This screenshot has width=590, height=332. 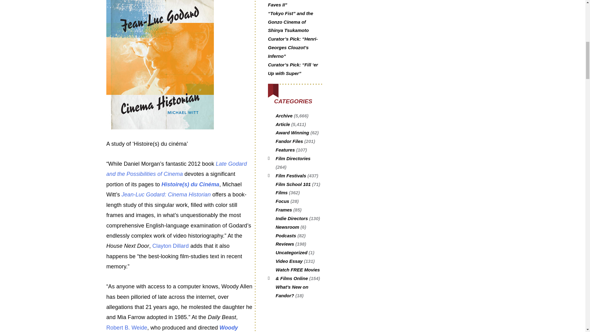 What do you see at coordinates (166, 194) in the screenshot?
I see `Jean-Luc Godard: Cinema Historian` at bounding box center [166, 194].